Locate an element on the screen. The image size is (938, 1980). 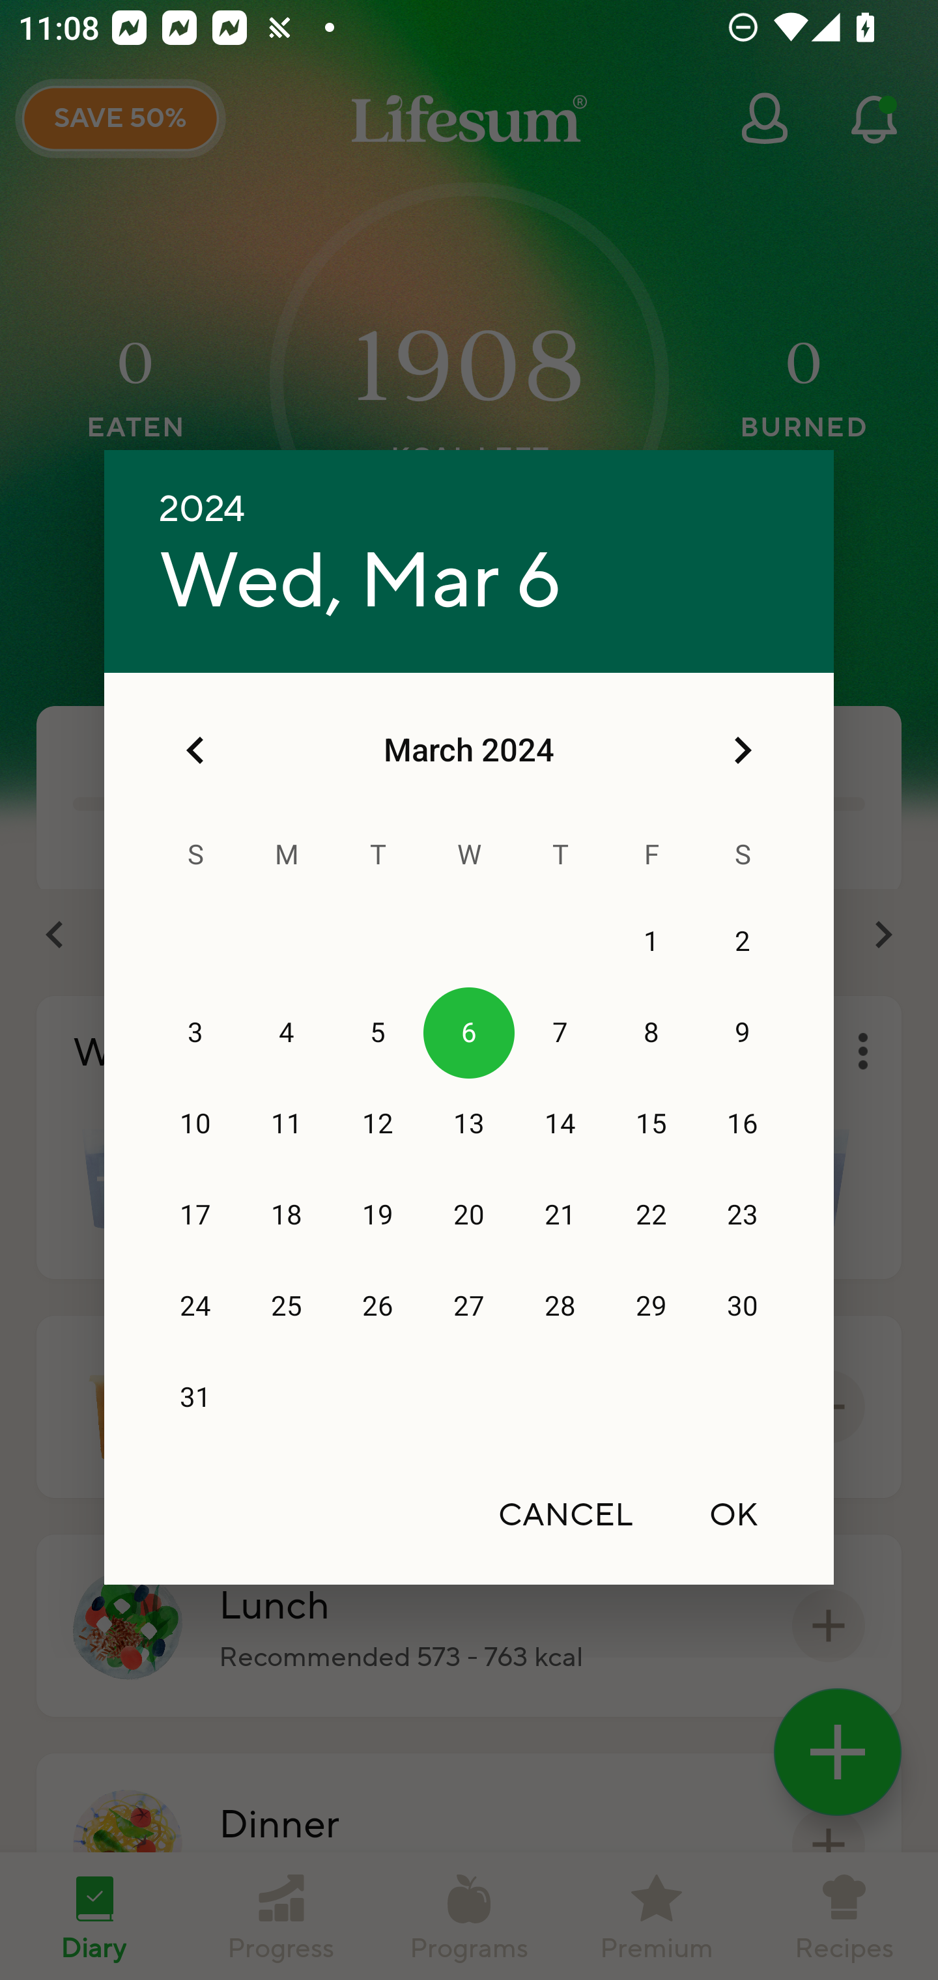
6 06 March 2024 is located at coordinates (469, 1033).